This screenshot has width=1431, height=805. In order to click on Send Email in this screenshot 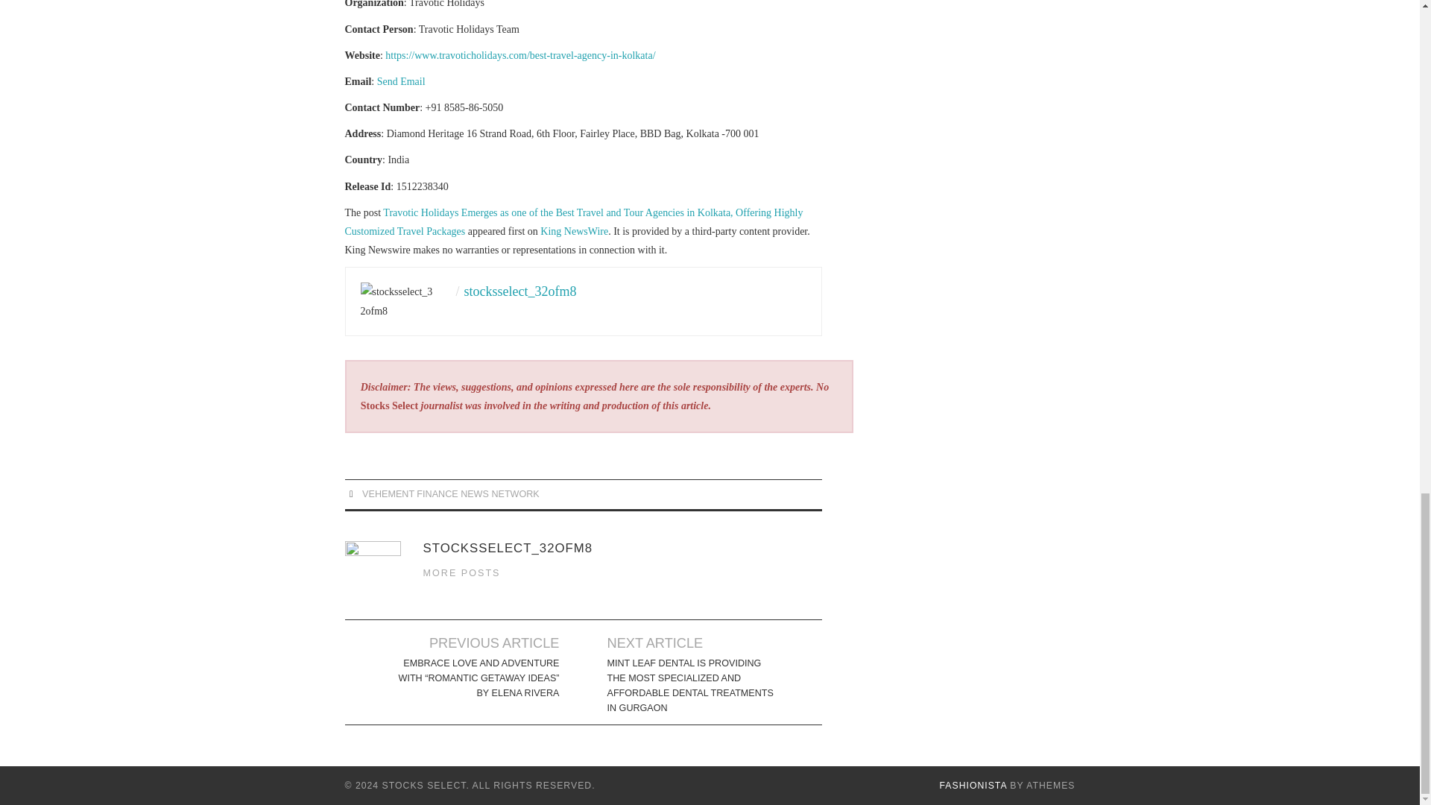, I will do `click(401, 80)`.